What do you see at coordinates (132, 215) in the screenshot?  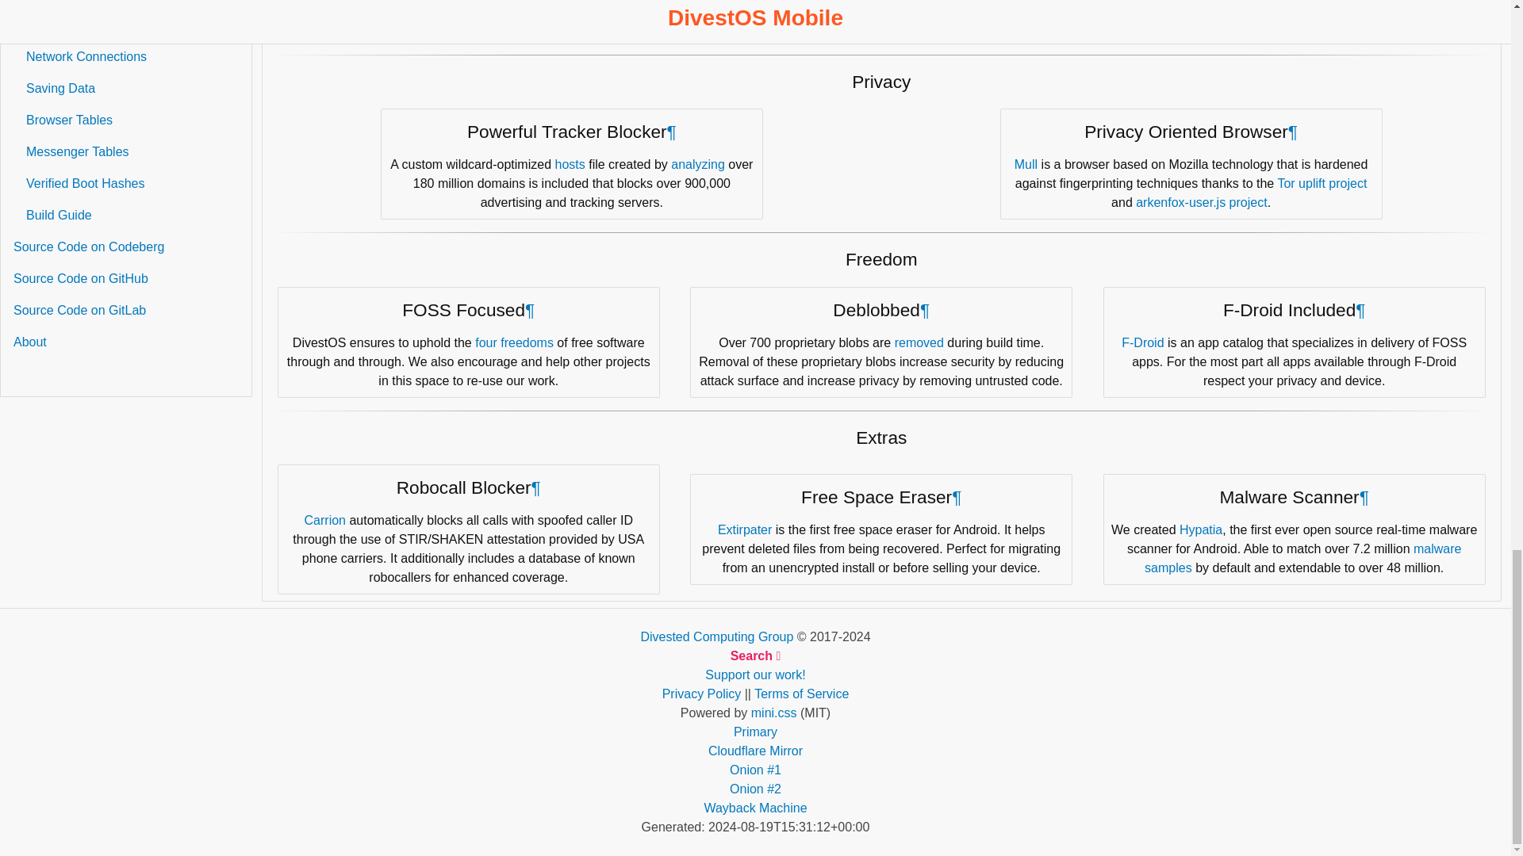 I see `Build Guide` at bounding box center [132, 215].